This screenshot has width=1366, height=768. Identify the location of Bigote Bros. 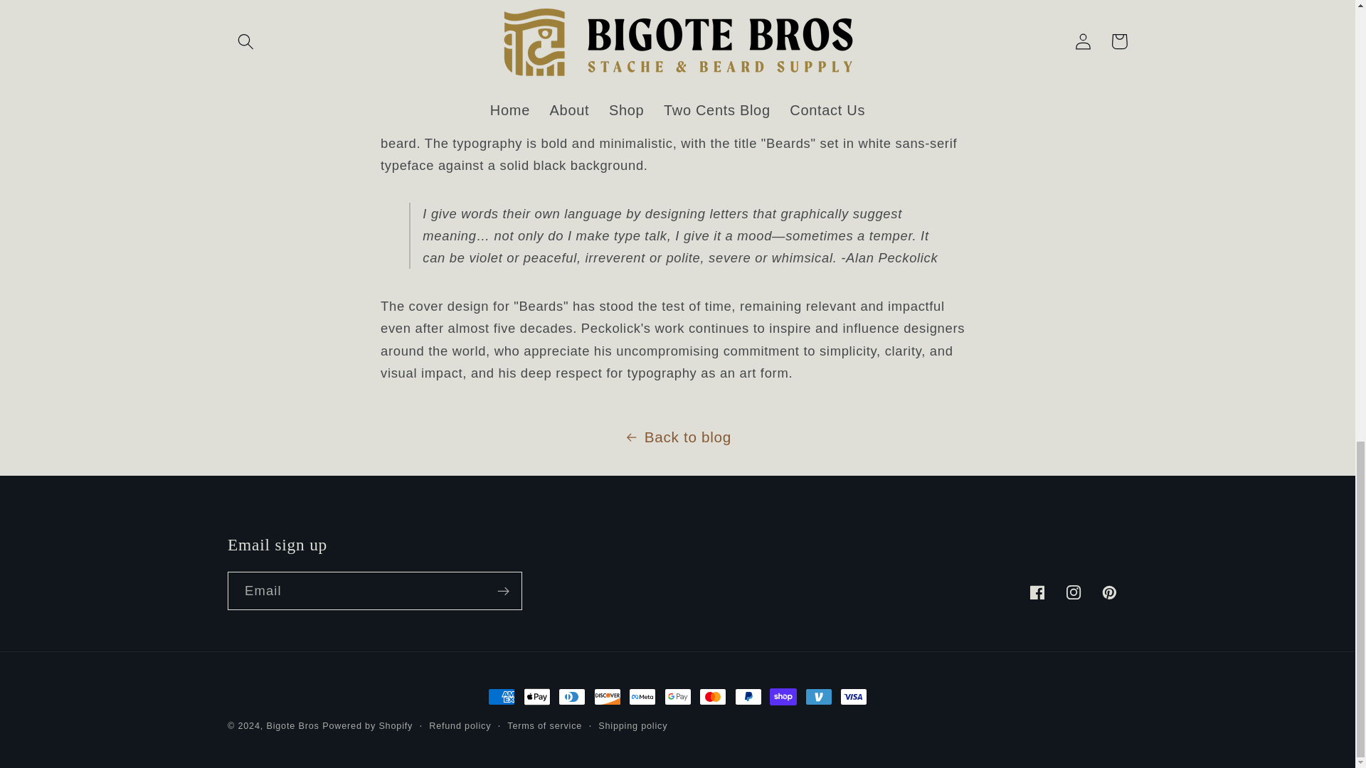
(292, 726).